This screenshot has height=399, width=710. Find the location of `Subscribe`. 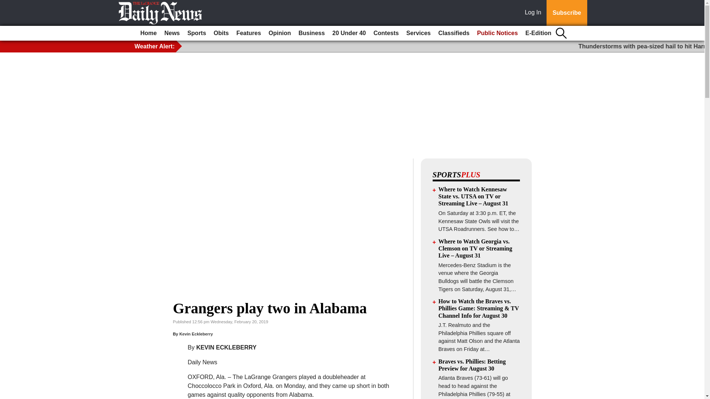

Subscribe is located at coordinates (567, 13).